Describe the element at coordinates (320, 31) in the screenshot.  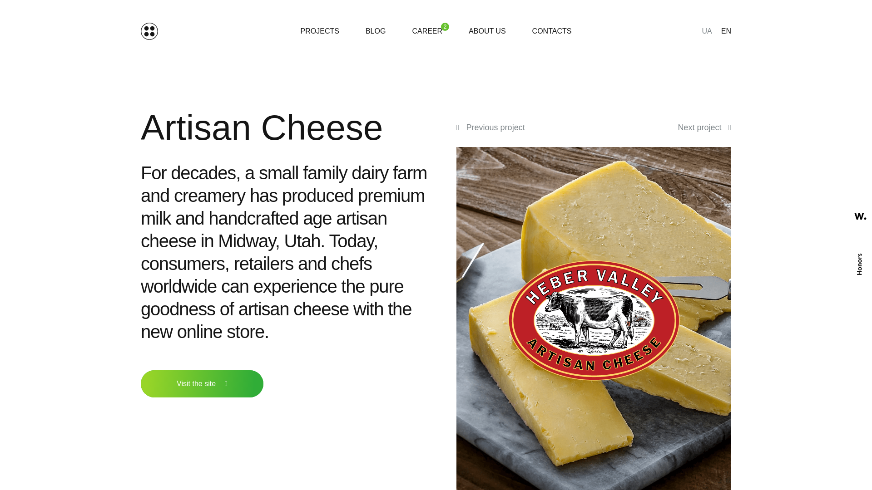
I see `PROJECTS` at that location.